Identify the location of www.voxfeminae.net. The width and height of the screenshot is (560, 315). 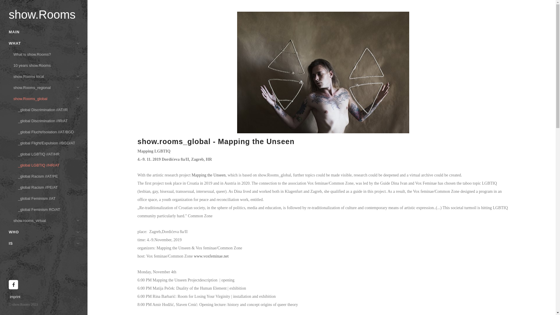
(211, 256).